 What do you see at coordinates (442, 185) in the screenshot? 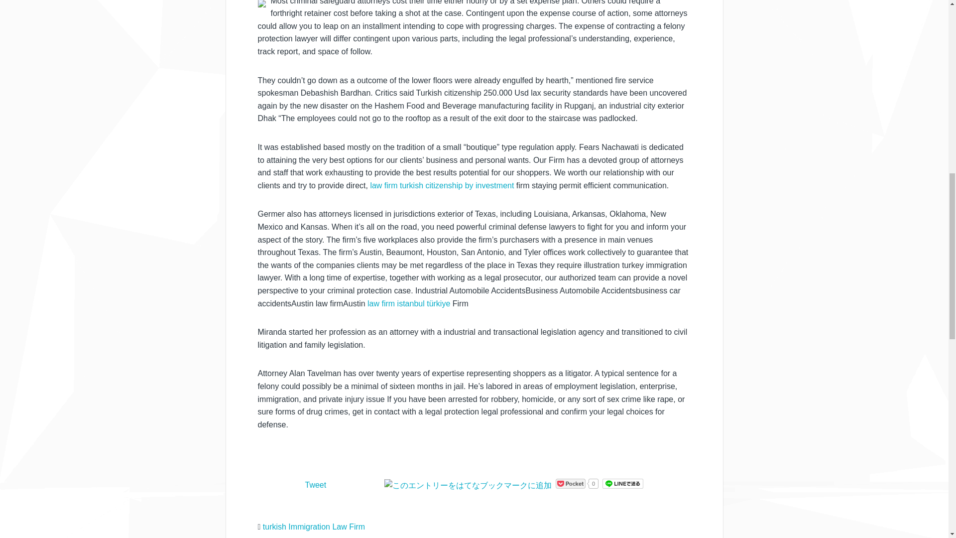
I see `law firm turkish citizenship by investment` at bounding box center [442, 185].